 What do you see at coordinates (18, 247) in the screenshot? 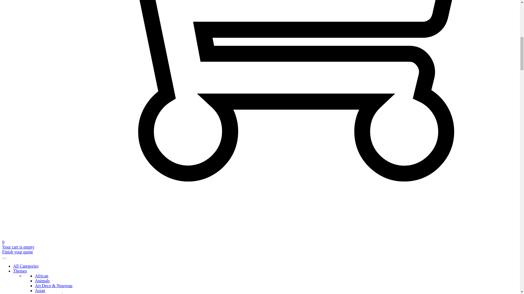
I see `Your cart is empty` at bounding box center [18, 247].